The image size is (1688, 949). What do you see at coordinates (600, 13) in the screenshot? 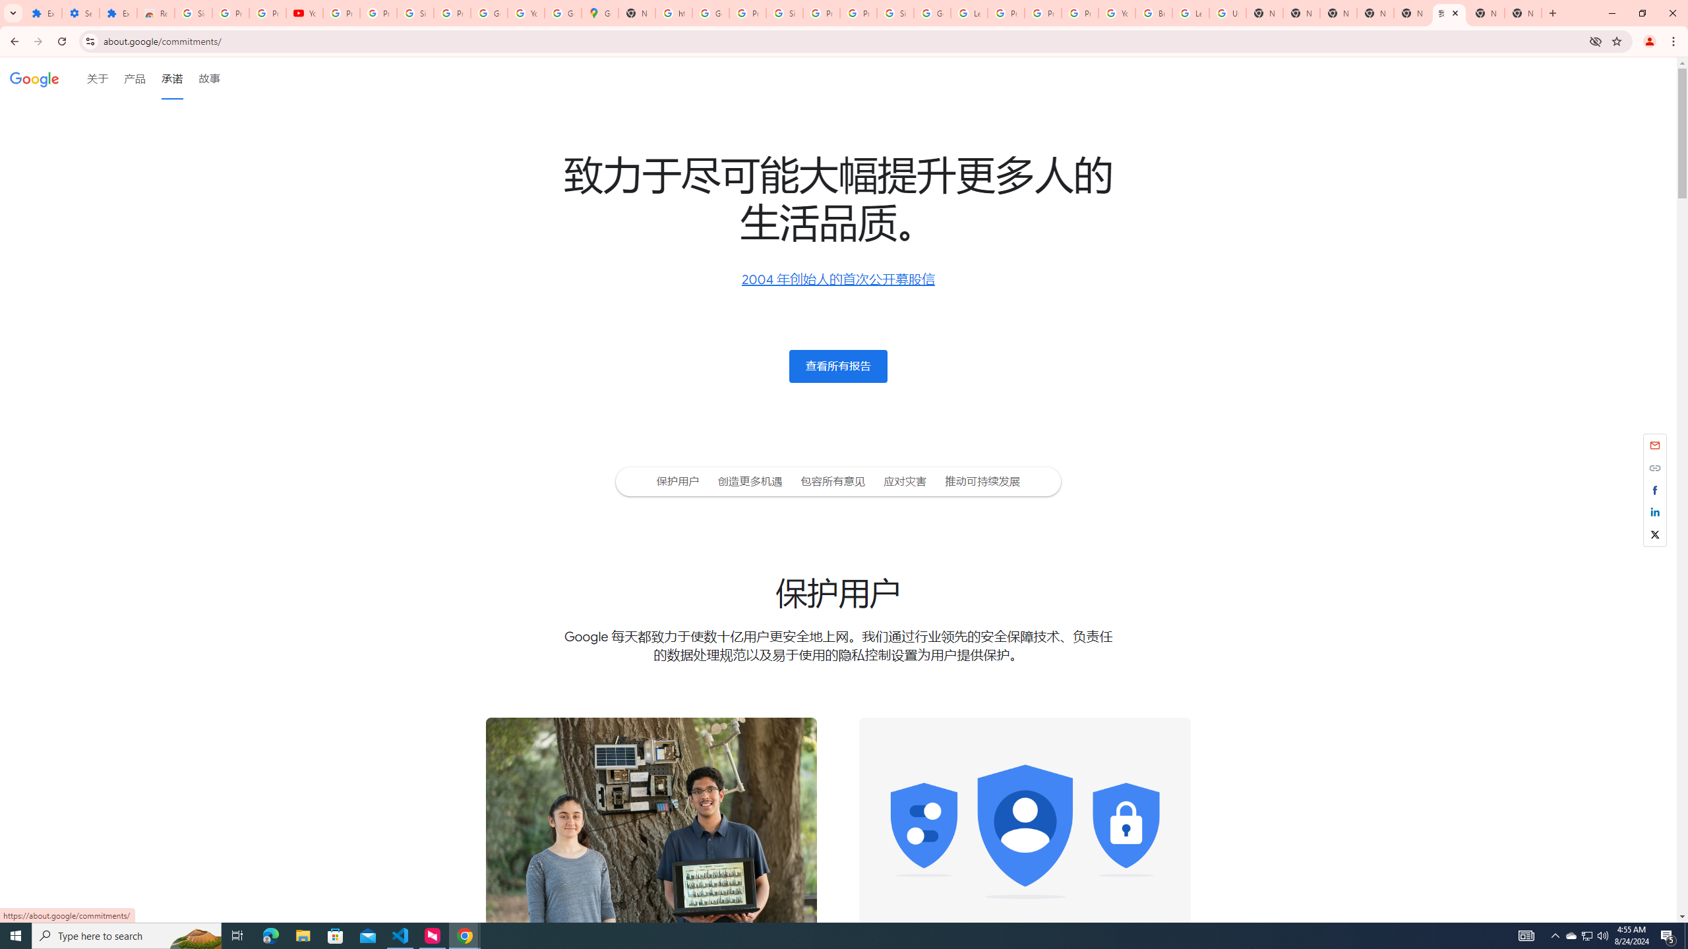
I see `Google Maps` at bounding box center [600, 13].